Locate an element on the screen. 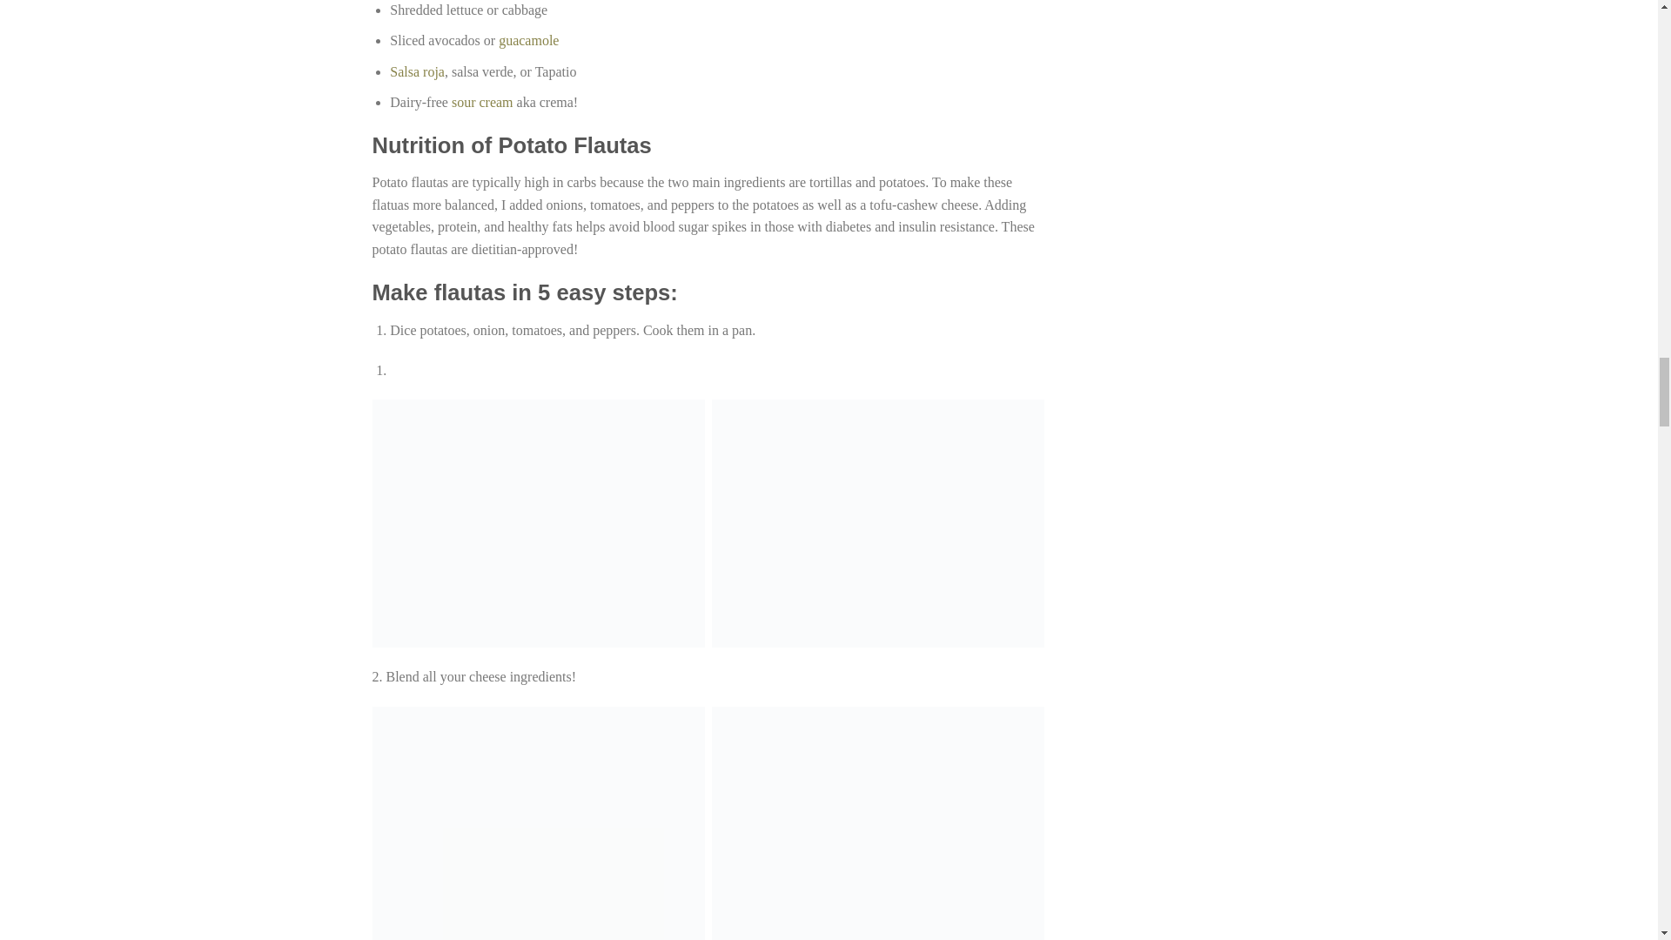 The height and width of the screenshot is (940, 1671). guacamole is located at coordinates (527, 40).